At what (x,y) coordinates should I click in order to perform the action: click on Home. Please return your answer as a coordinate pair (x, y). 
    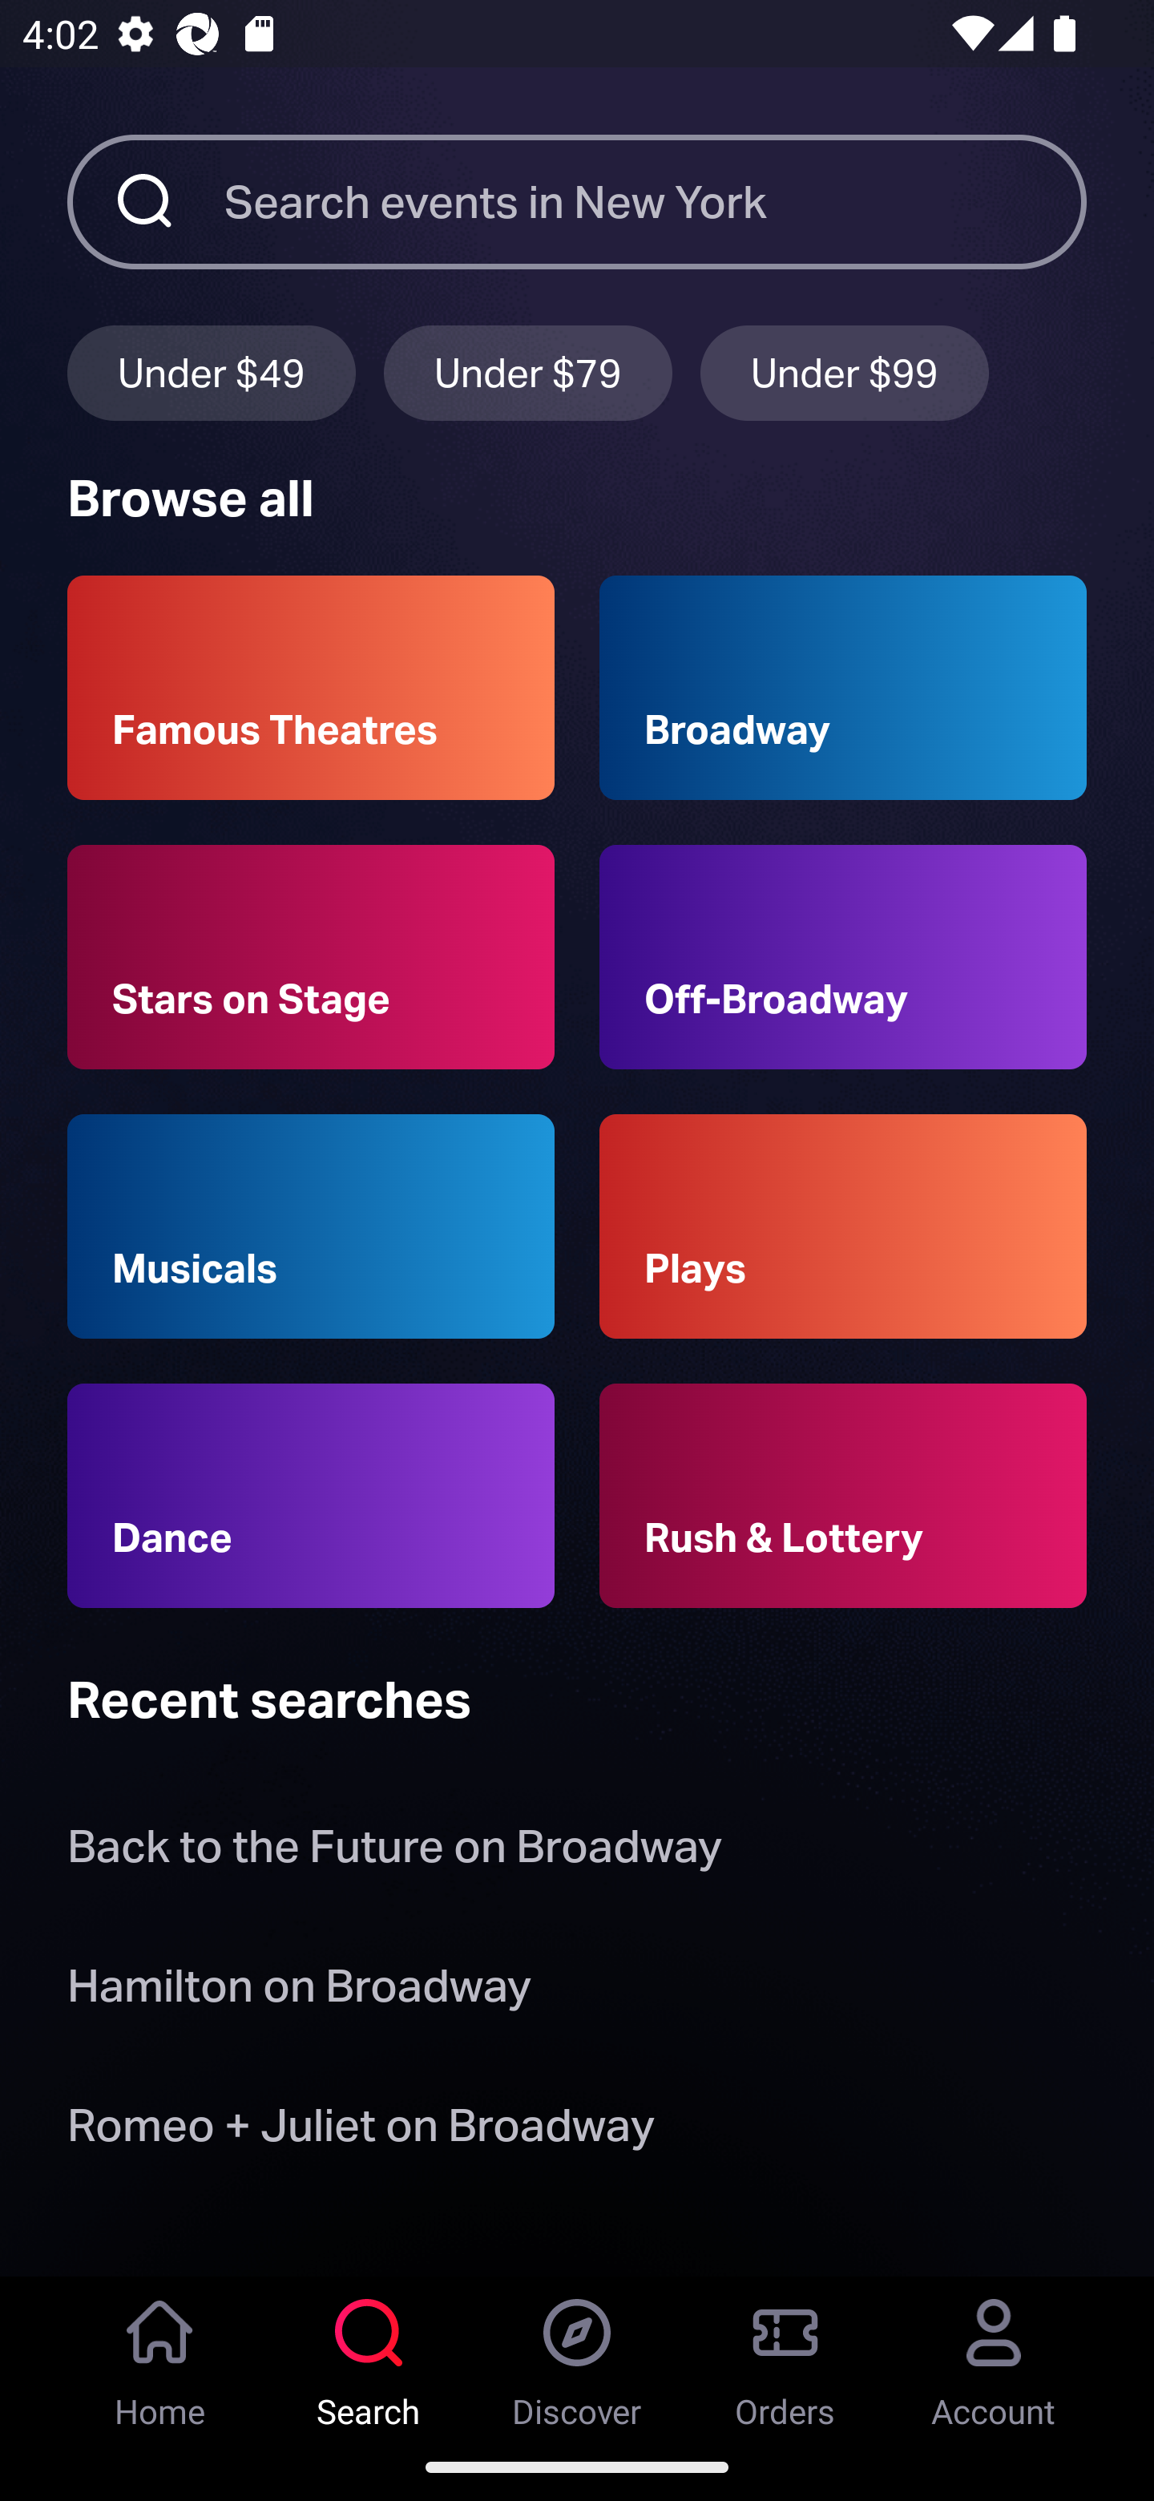
    Looking at the image, I should click on (160, 2354).